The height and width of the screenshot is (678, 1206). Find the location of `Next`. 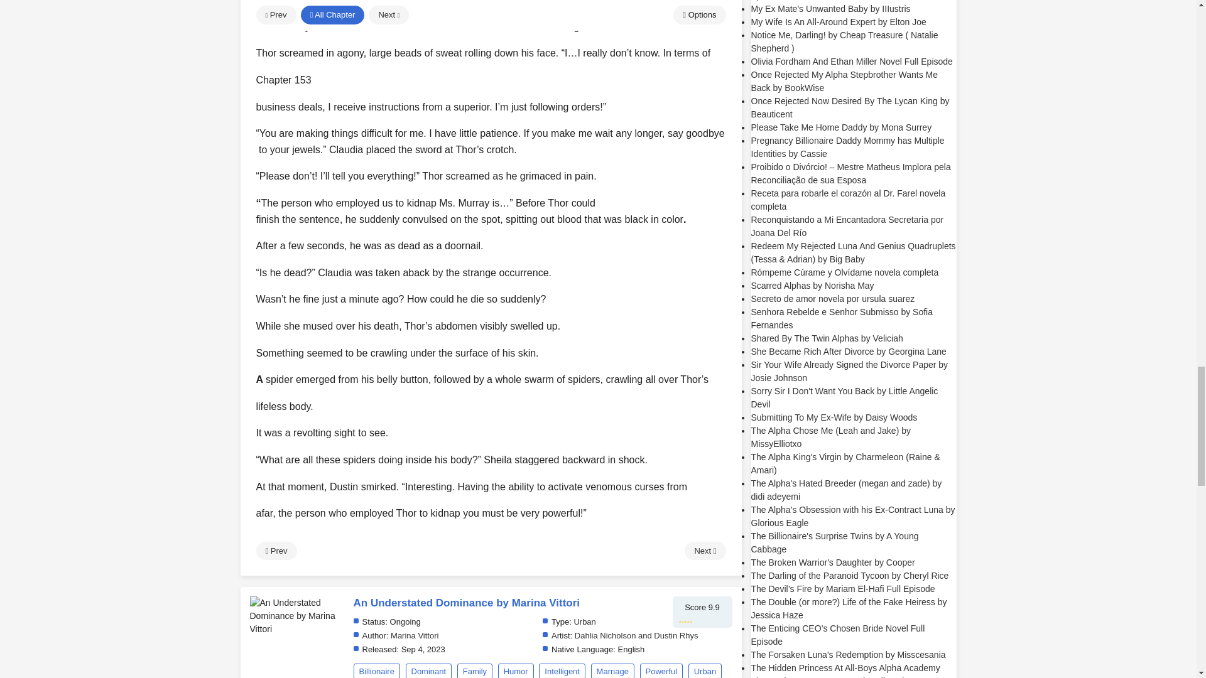

Next is located at coordinates (705, 551).